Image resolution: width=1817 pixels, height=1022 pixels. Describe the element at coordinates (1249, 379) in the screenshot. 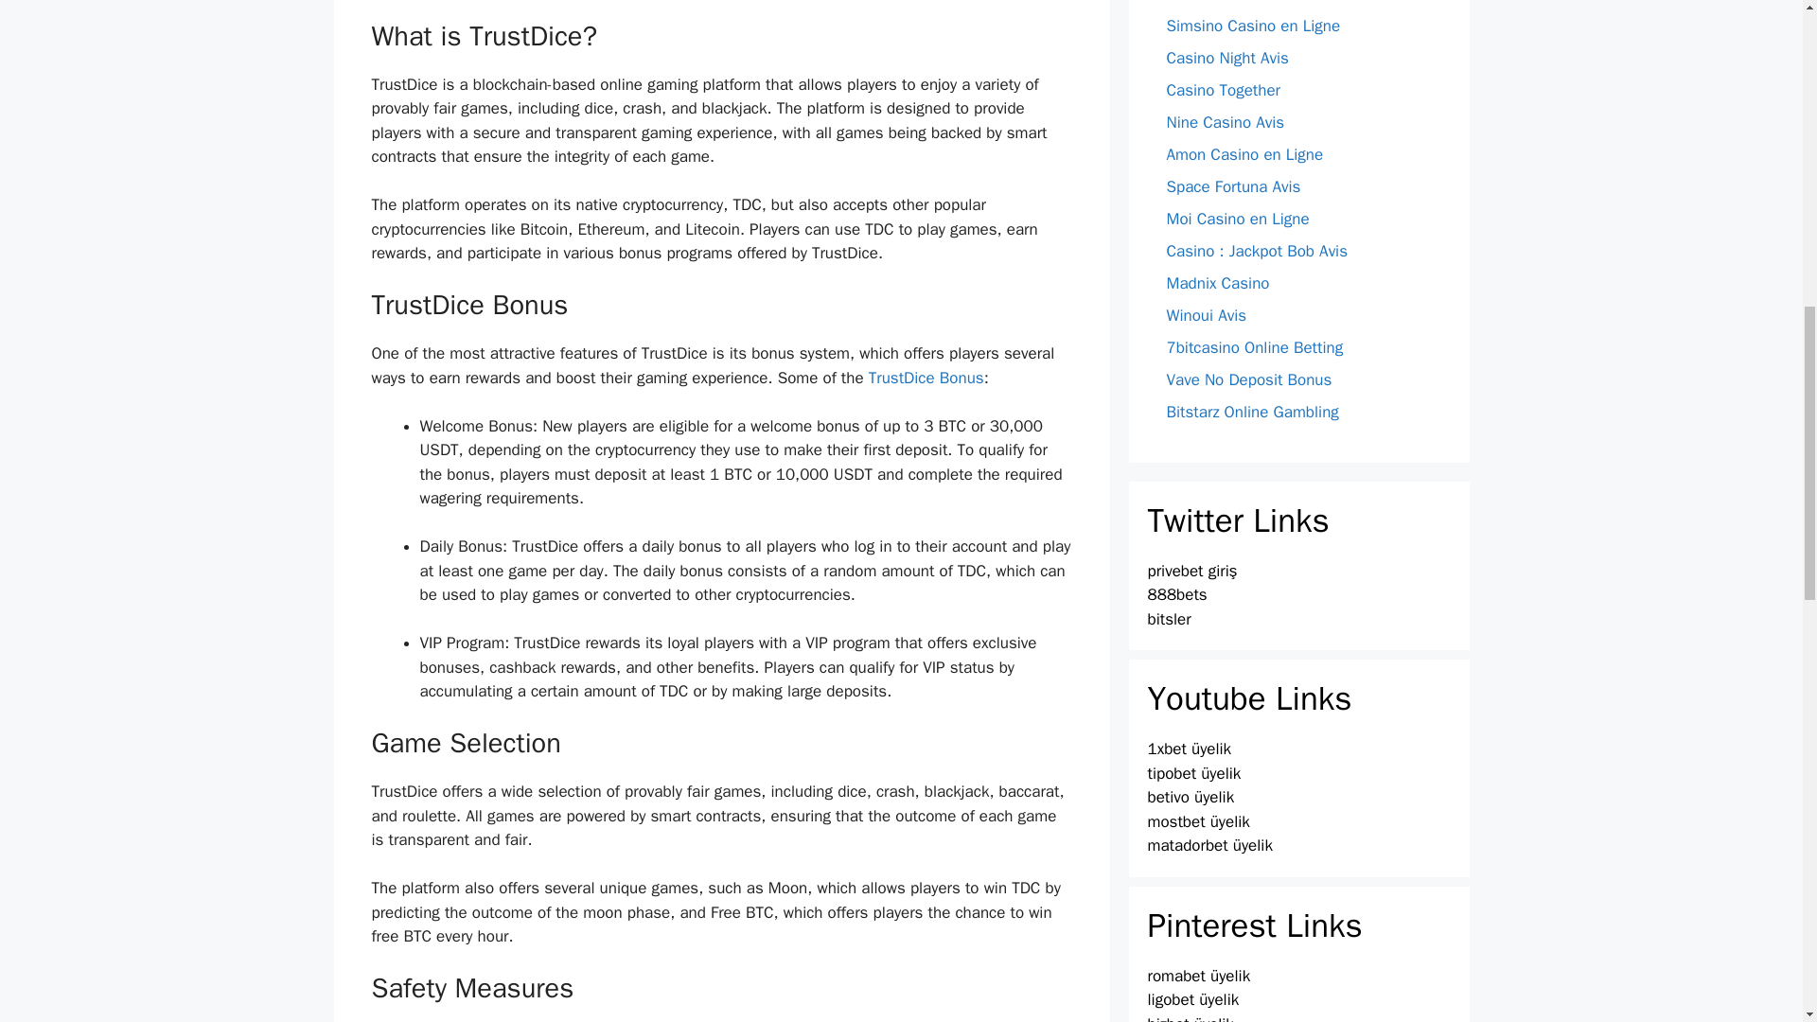

I see `Vave No Deposit Bonus` at that location.